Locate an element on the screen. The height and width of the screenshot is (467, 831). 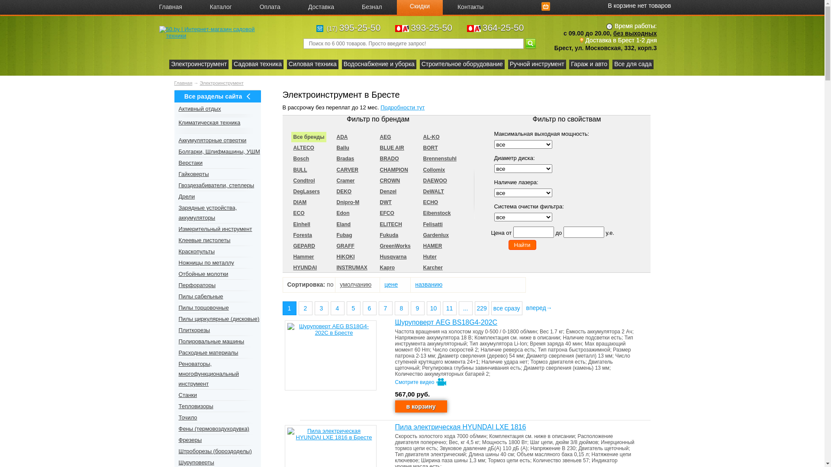
3 is located at coordinates (321, 308).